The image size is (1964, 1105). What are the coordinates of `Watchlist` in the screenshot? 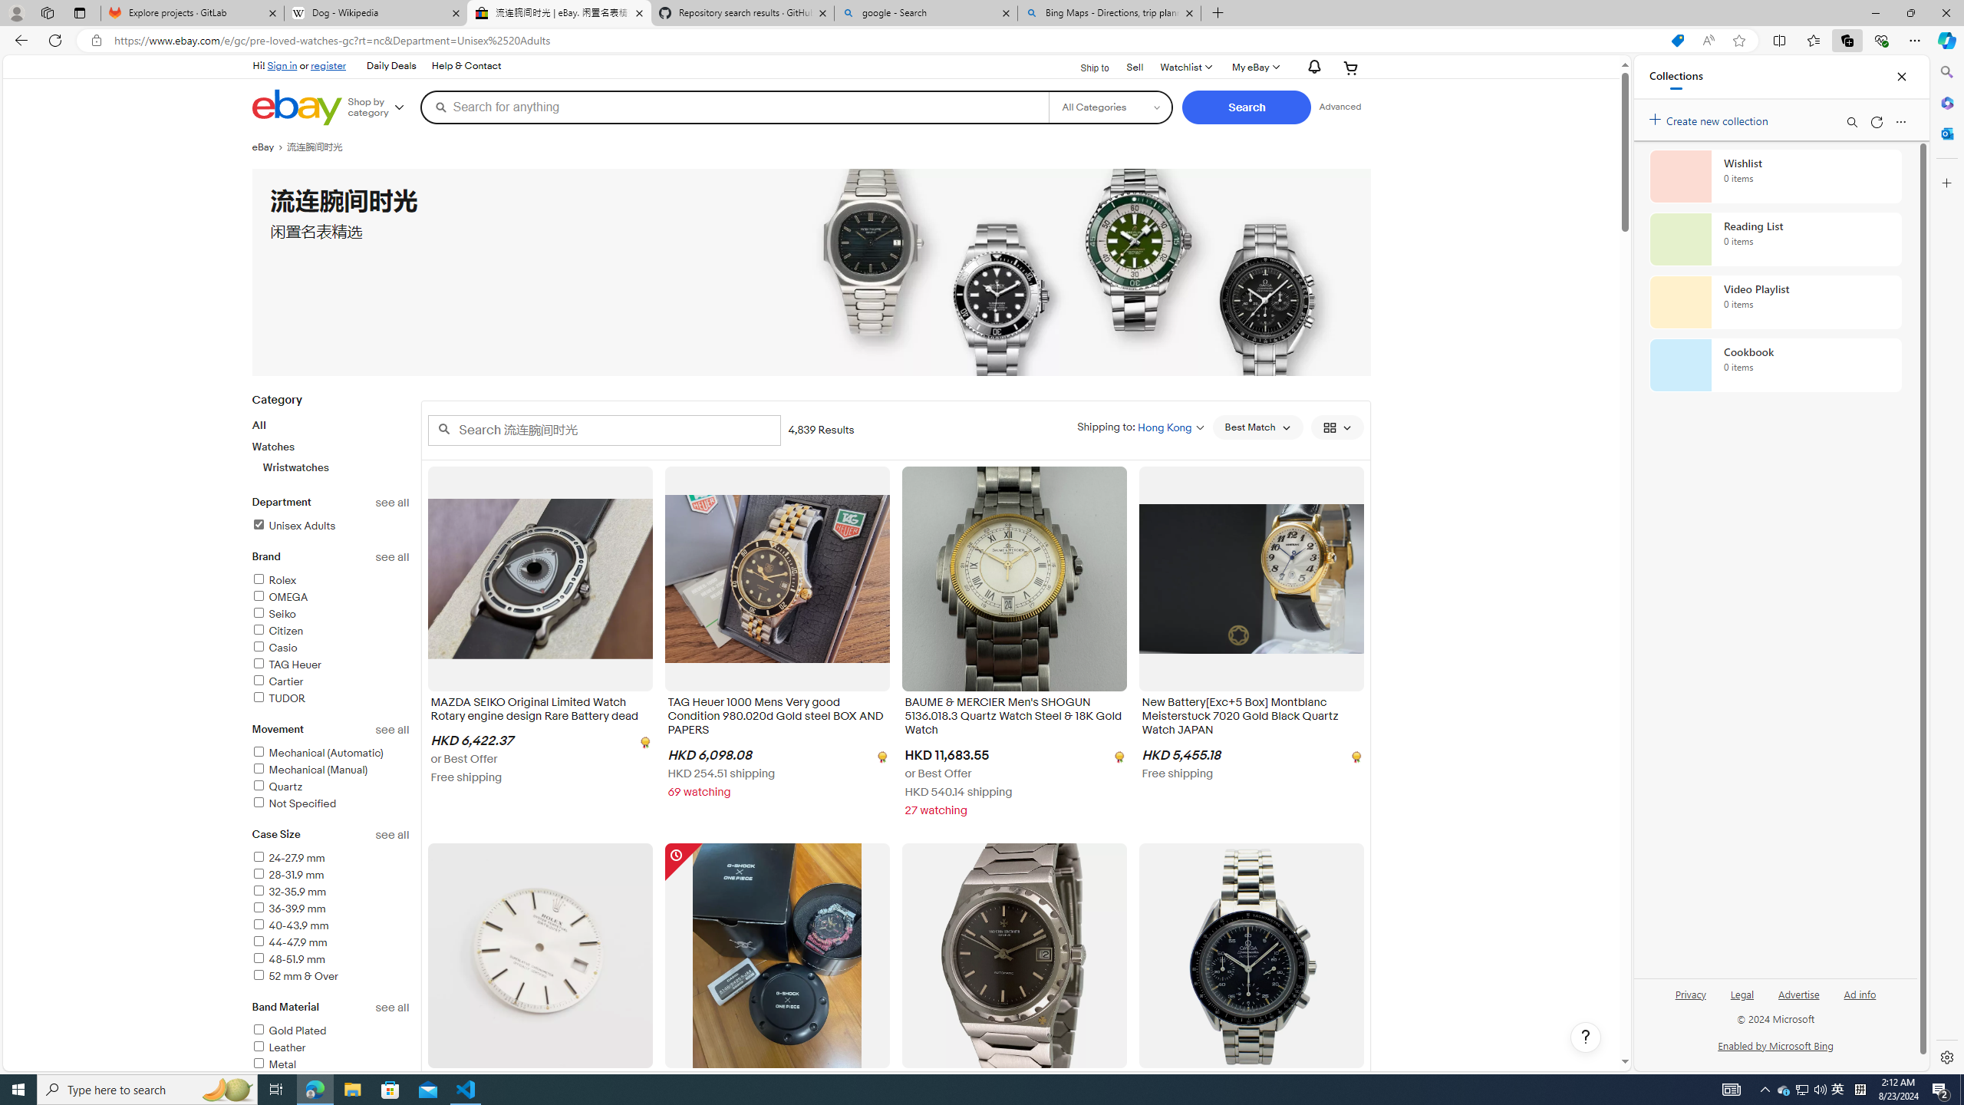 It's located at (1185, 68).